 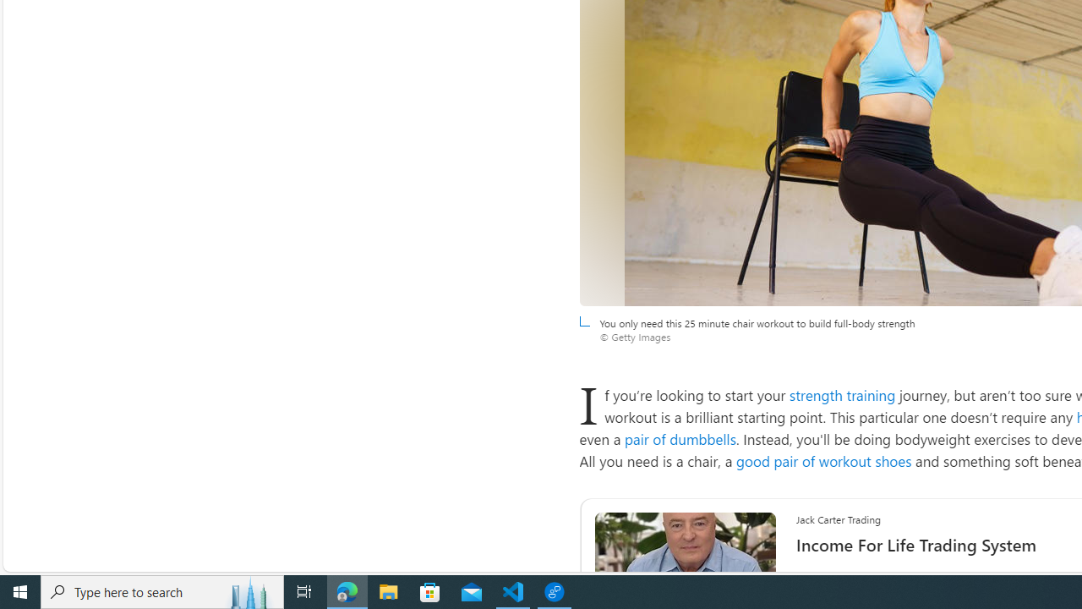 I want to click on good pair of workout shoes, so click(x=823, y=460).